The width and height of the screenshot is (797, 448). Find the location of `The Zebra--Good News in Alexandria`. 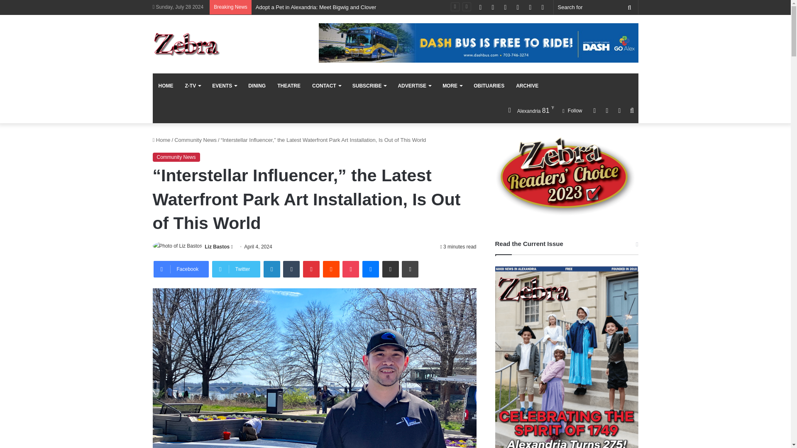

The Zebra--Good News in Alexandria is located at coordinates (187, 44).